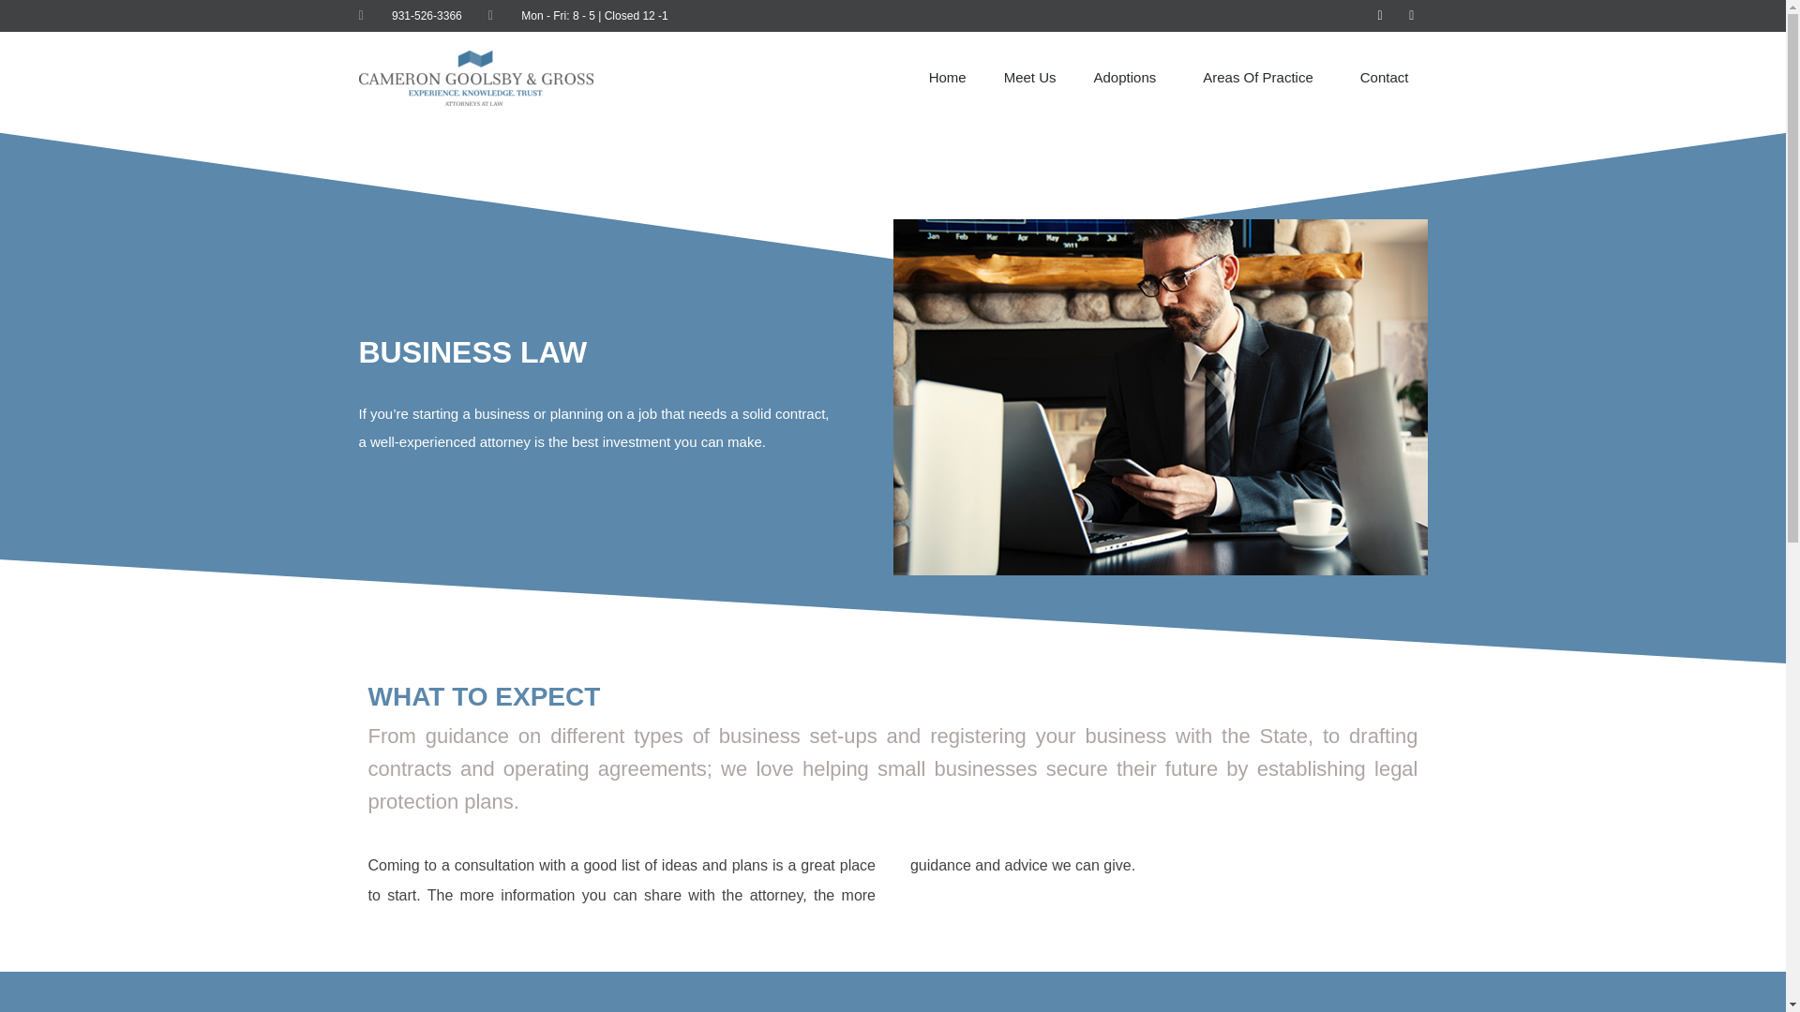  Describe the element at coordinates (1029, 77) in the screenshot. I see `Meet Us` at that location.